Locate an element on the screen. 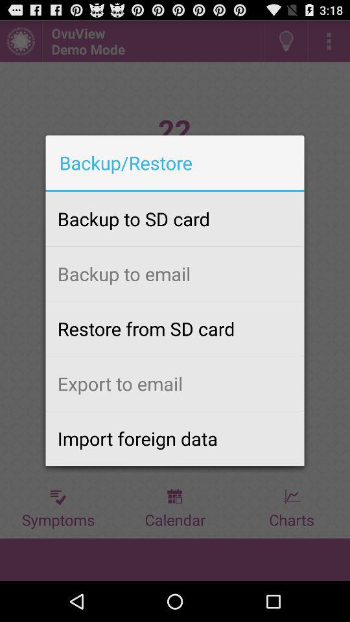 The width and height of the screenshot is (350, 622). turn on icon below the backup to email is located at coordinates (175, 328).